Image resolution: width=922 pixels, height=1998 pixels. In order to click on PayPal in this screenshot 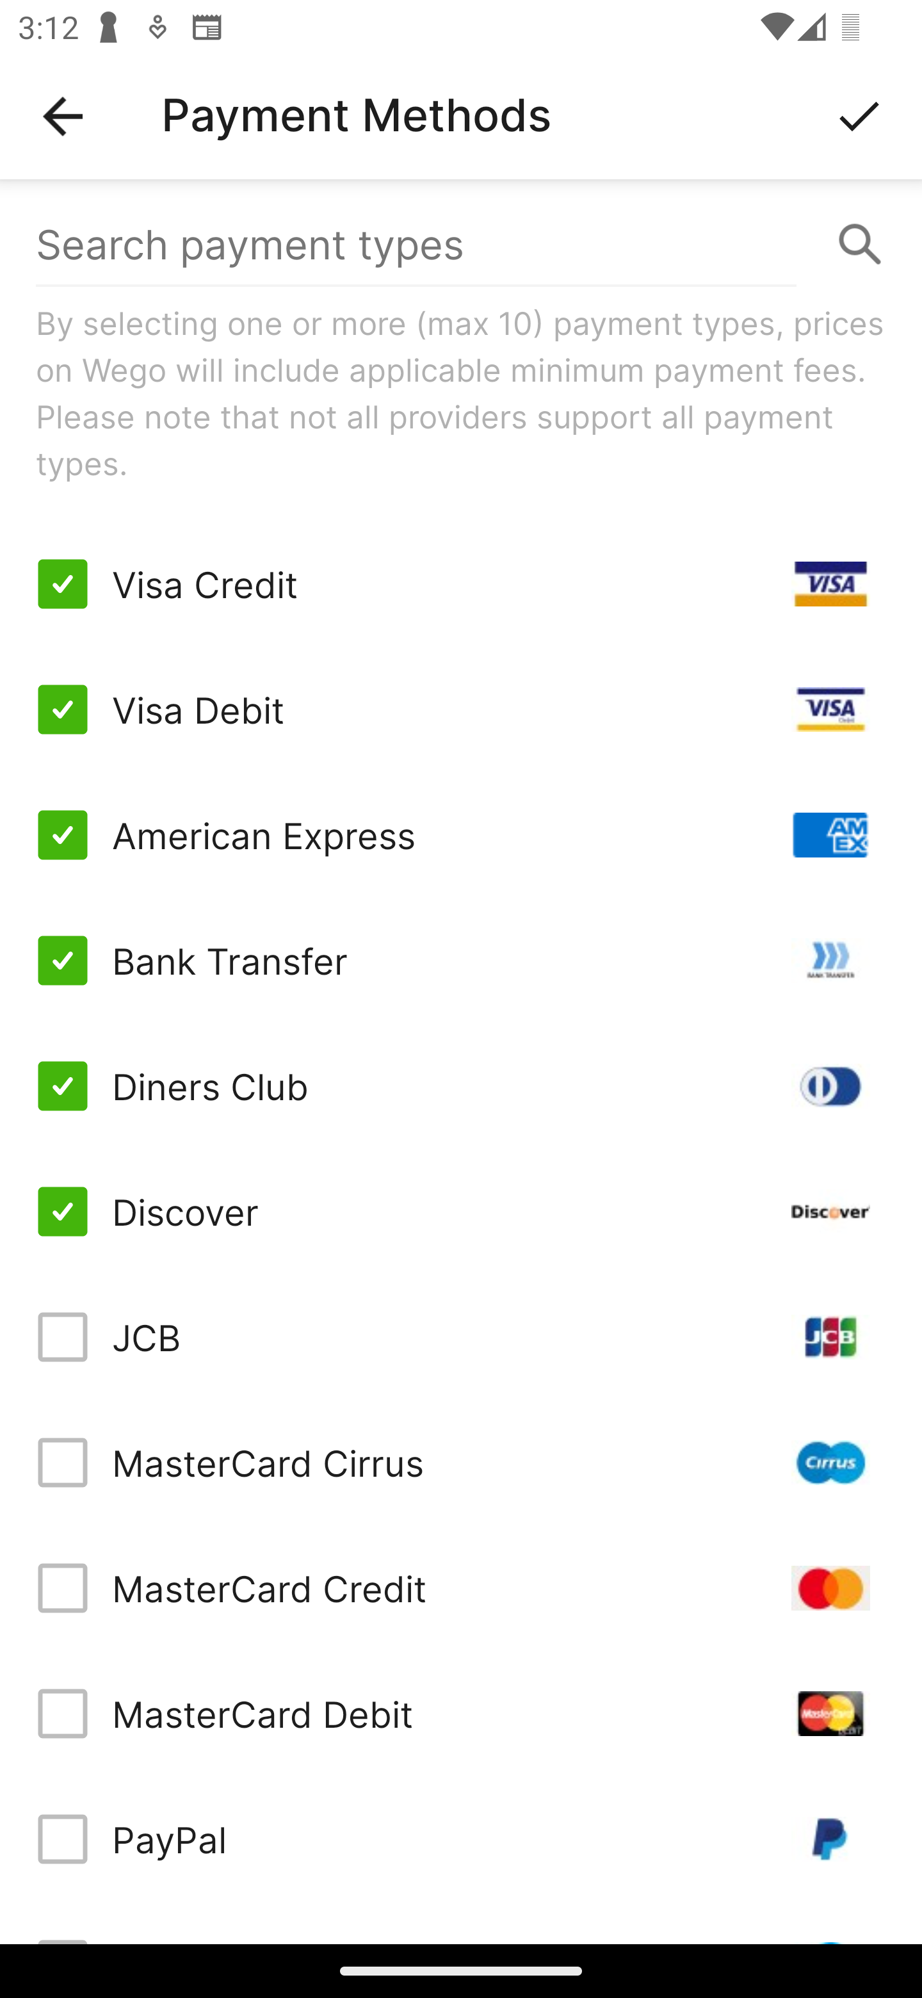, I will do `click(461, 1839)`.